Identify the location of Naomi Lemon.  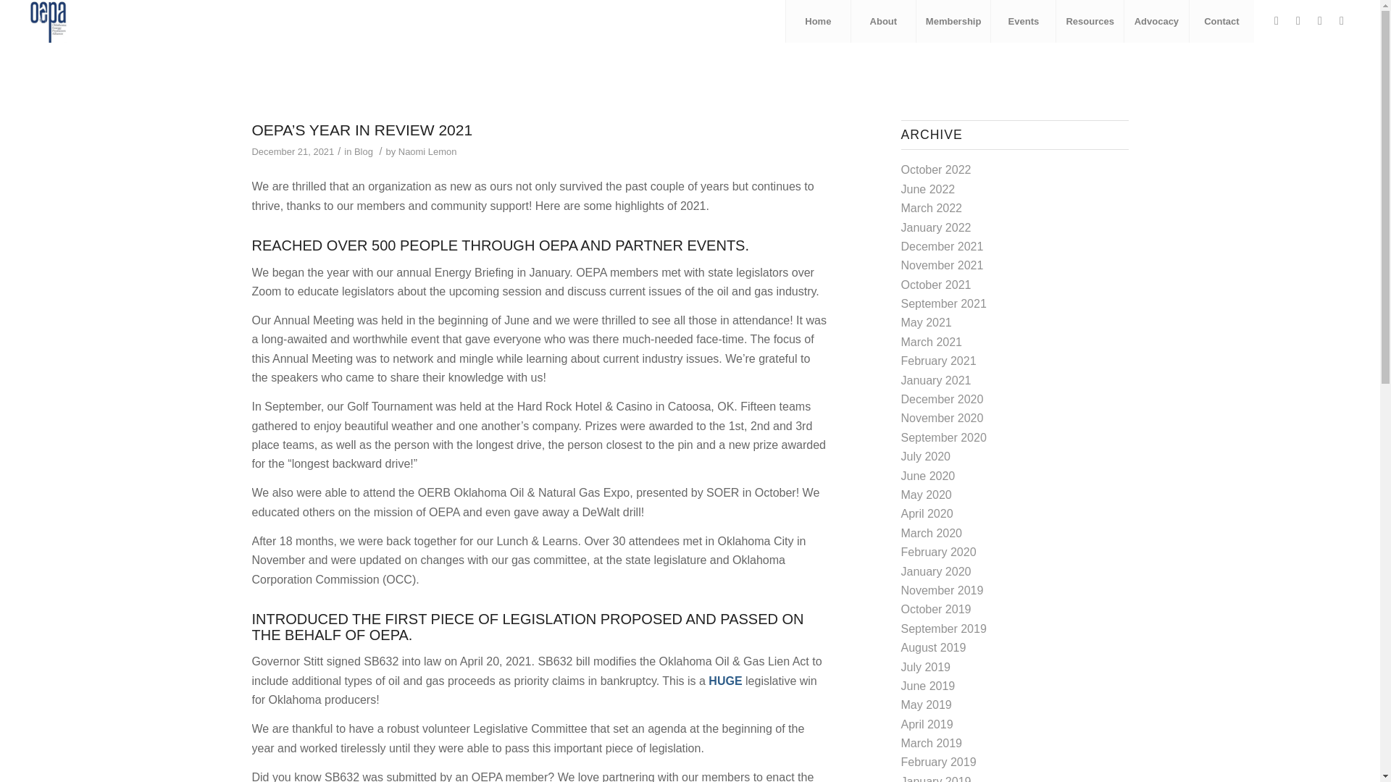
(427, 151).